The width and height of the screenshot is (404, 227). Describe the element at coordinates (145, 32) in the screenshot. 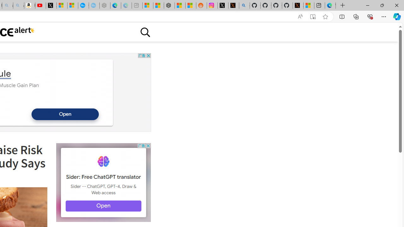

I see `Search` at that location.